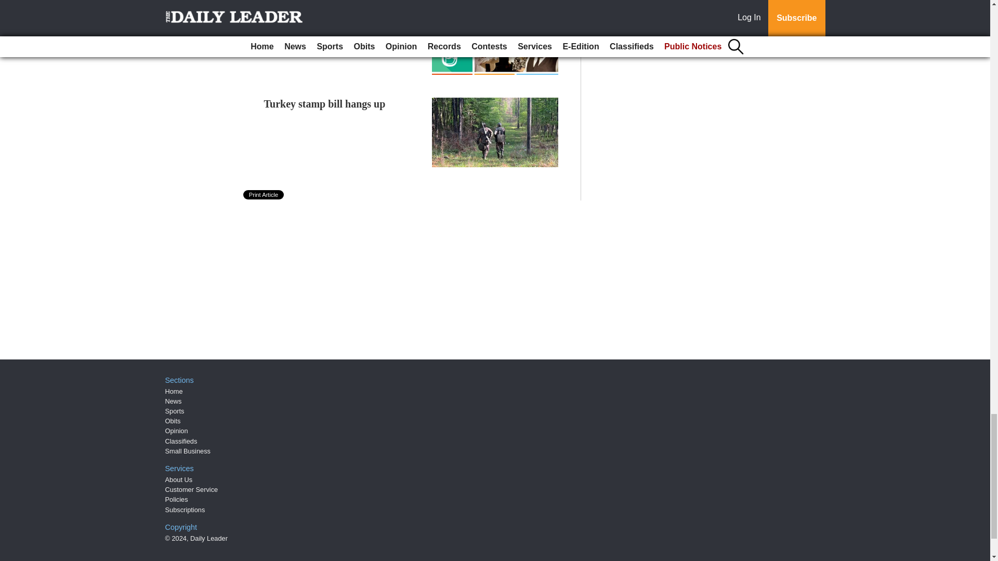  I want to click on Turkey stamp bill hangs up, so click(324, 104).